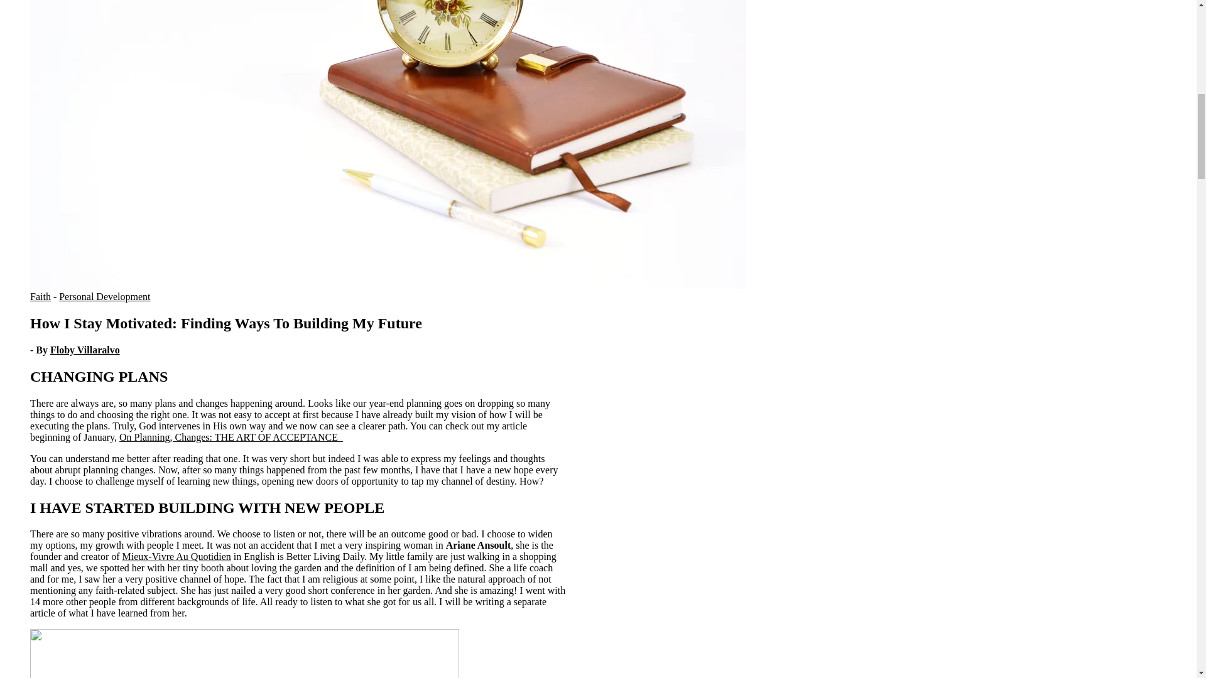 The image size is (1206, 678). Describe the element at coordinates (177, 556) in the screenshot. I see `Mieux-Vivre Au Quotidien` at that location.